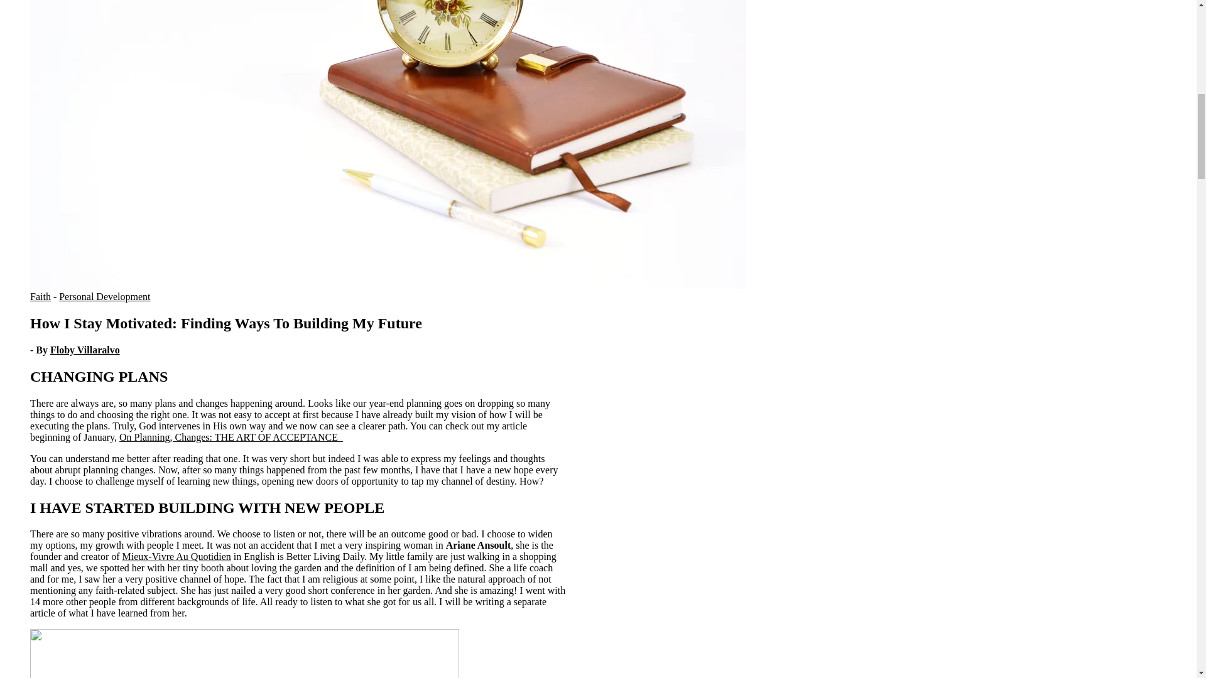 The image size is (1206, 678). Describe the element at coordinates (177, 556) in the screenshot. I see `Mieux-Vivre Au Quotidien` at that location.